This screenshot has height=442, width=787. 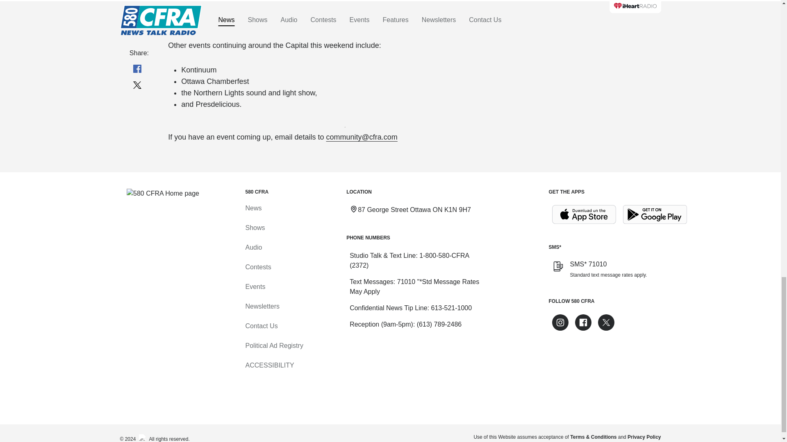 I want to click on Ottawa Chamberfest, so click(x=215, y=81).